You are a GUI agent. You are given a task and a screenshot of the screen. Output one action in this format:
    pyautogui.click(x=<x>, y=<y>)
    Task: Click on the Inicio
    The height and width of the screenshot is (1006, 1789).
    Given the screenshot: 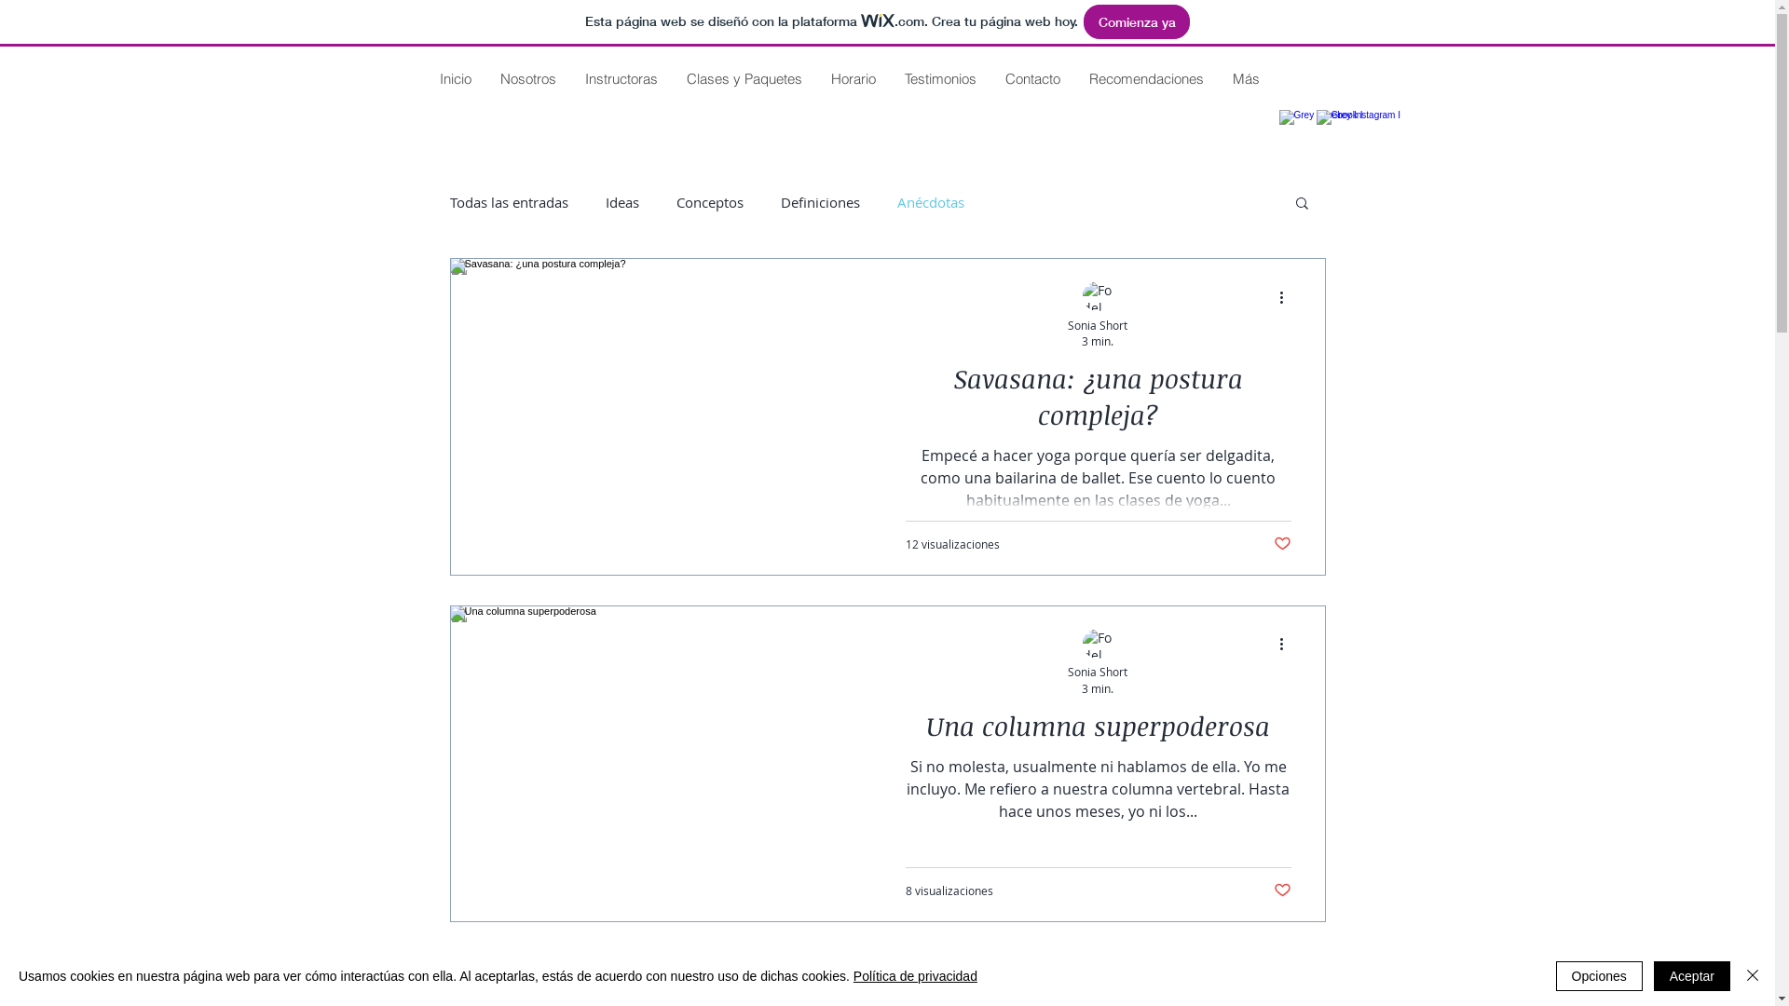 What is the action you would take?
    pyautogui.click(x=455, y=78)
    